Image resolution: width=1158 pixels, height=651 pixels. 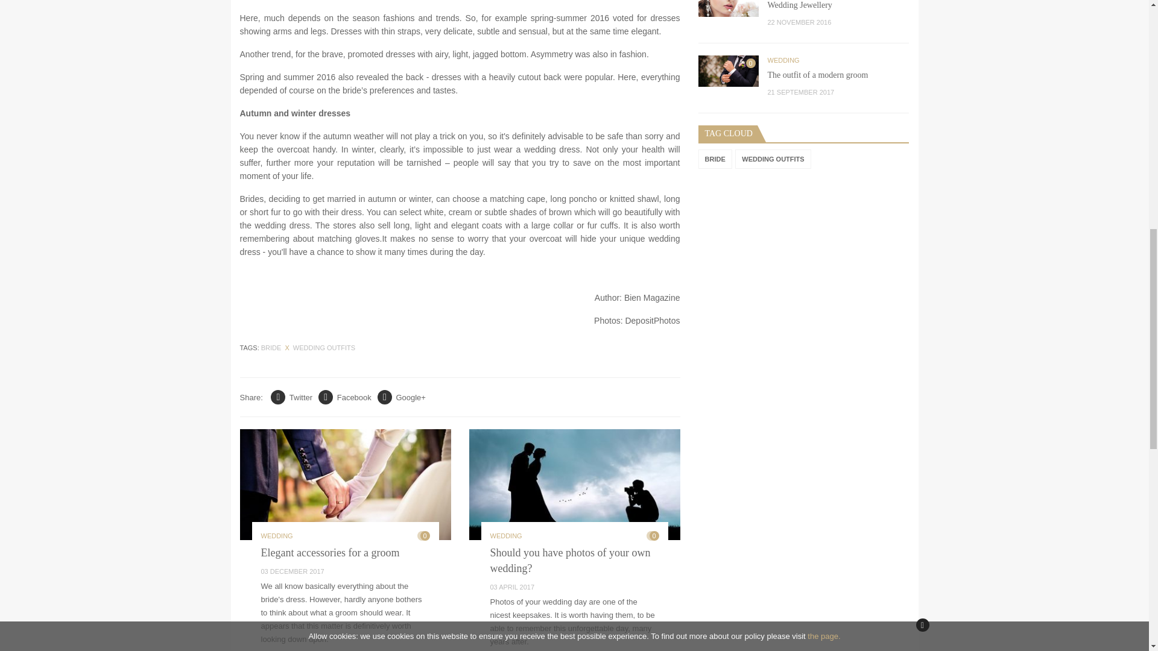 What do you see at coordinates (292, 397) in the screenshot?
I see `Twitter` at bounding box center [292, 397].